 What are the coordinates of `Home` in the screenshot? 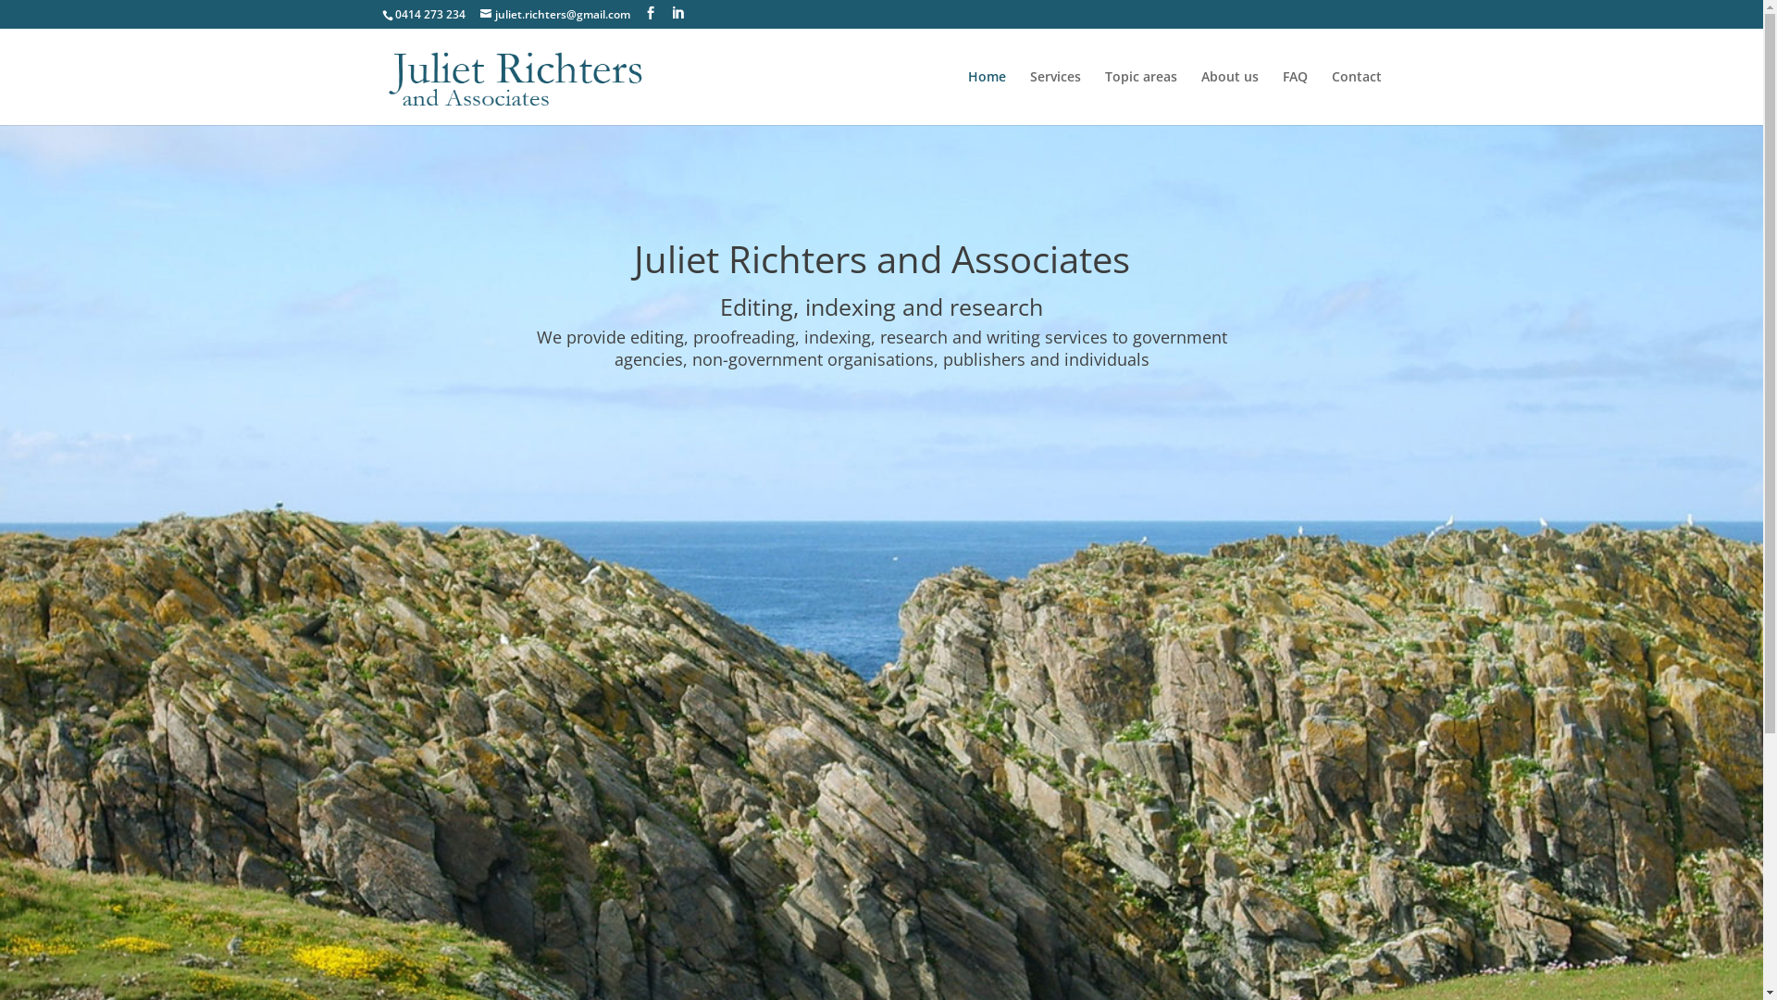 It's located at (987, 98).